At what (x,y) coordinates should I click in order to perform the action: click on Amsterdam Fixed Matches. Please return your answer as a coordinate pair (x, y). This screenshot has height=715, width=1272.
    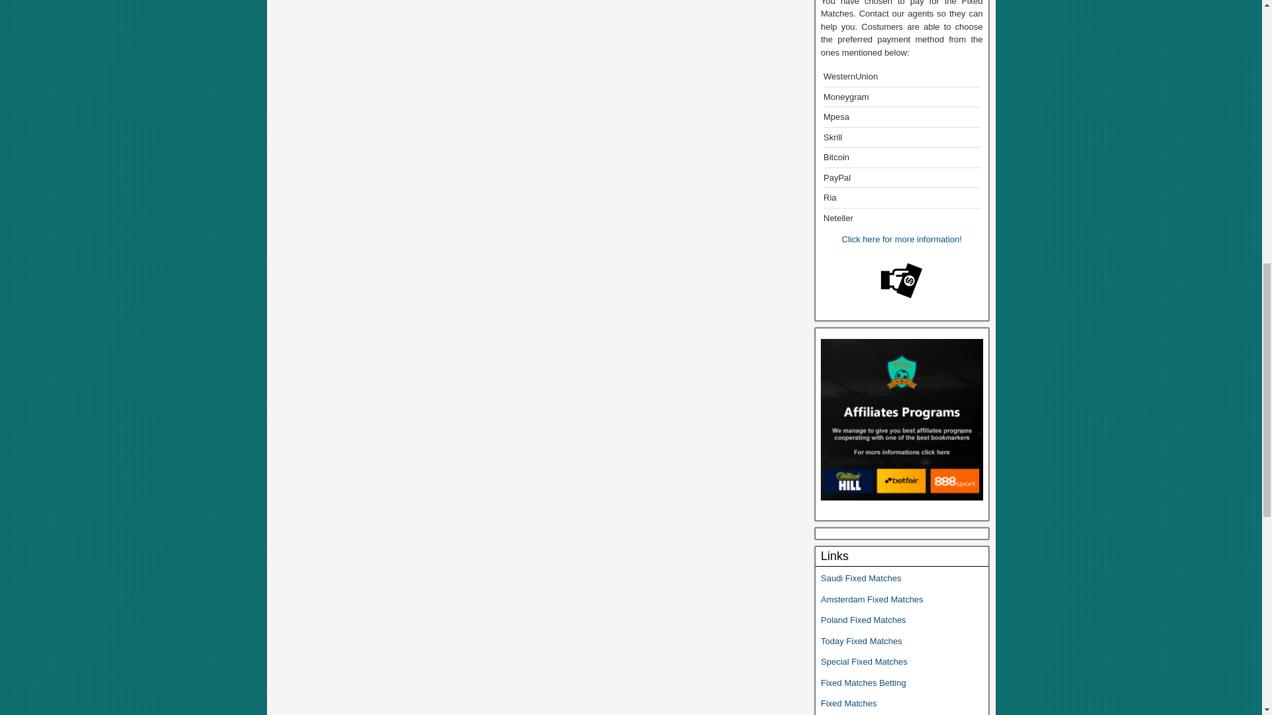
    Looking at the image, I should click on (872, 598).